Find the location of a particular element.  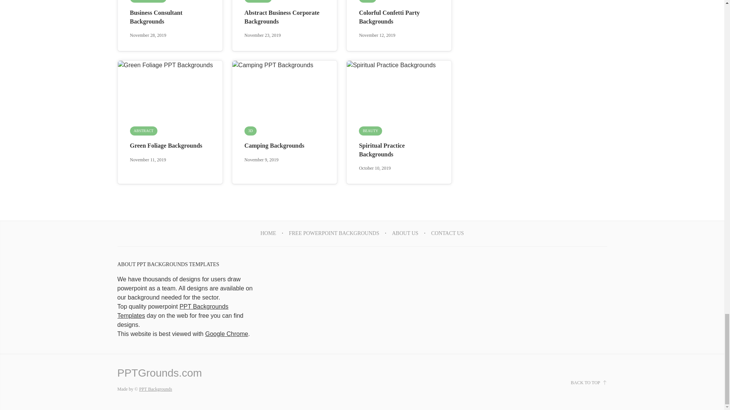

View all posts in Abstract is located at coordinates (258, 1).